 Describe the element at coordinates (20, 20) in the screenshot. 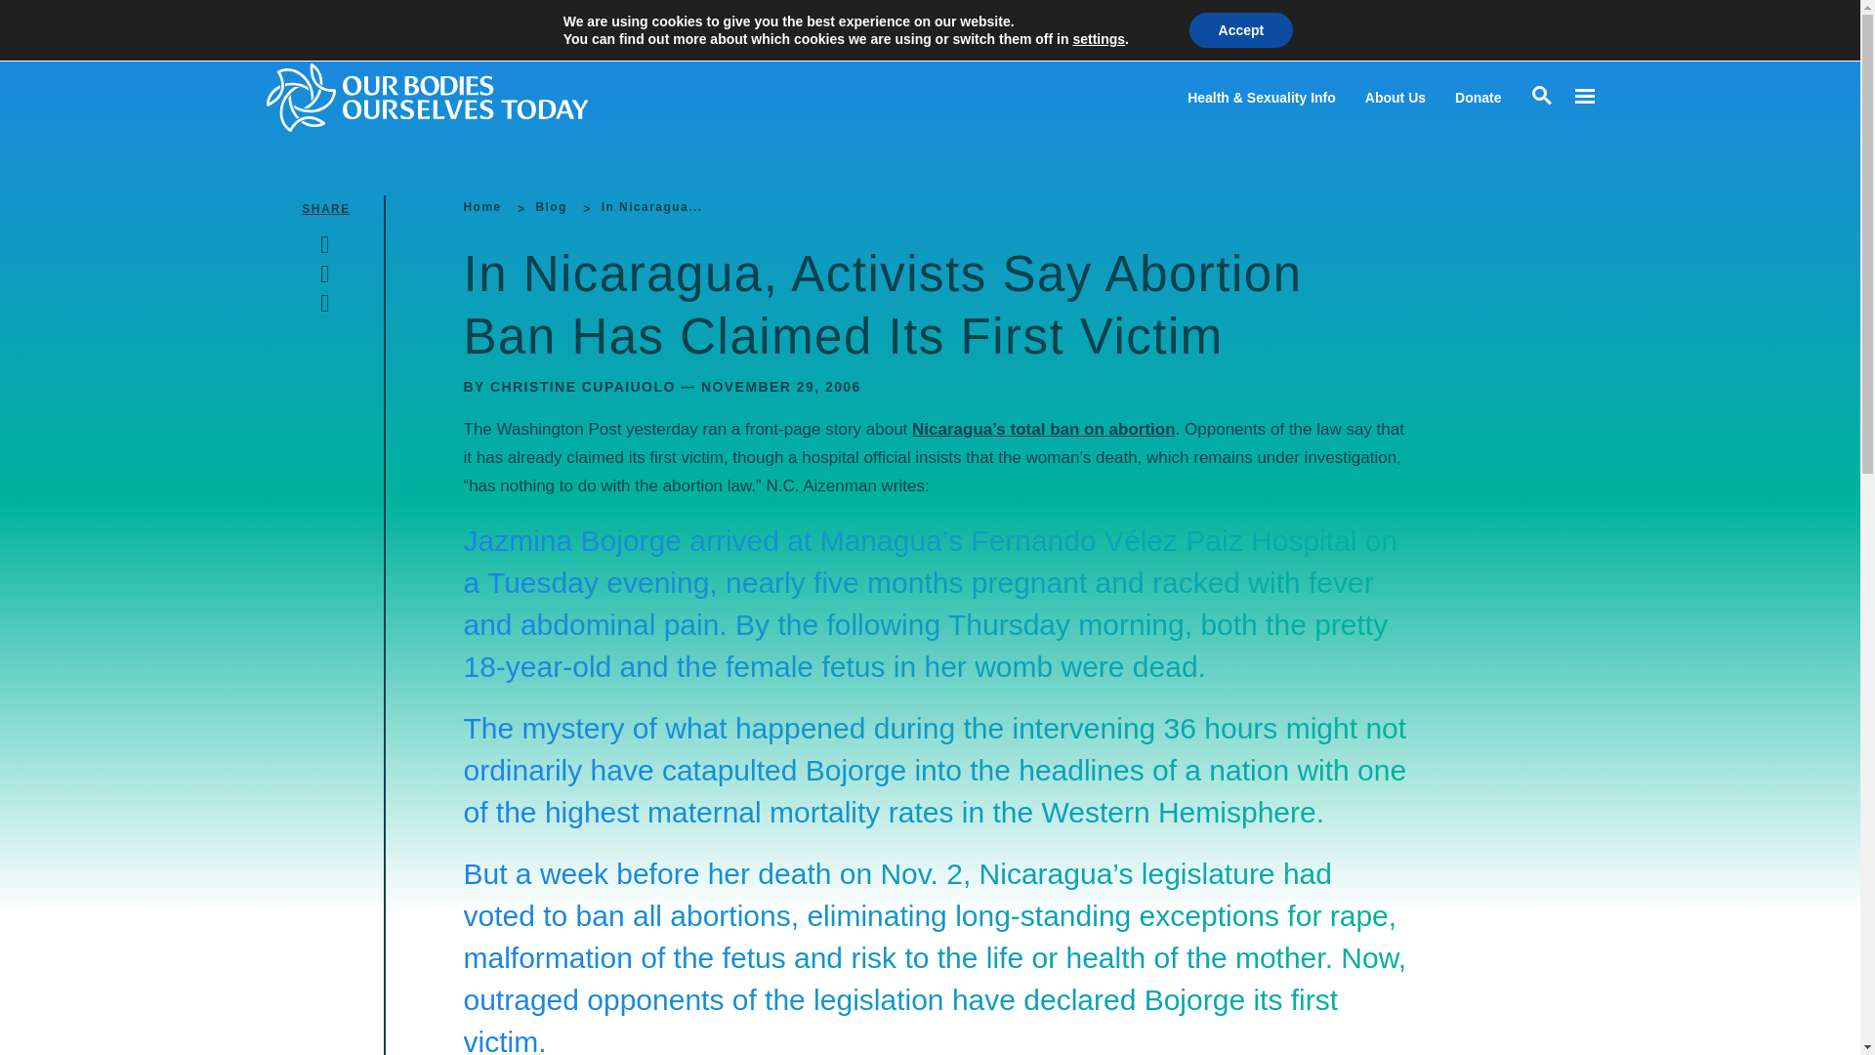

I see `Search` at that location.